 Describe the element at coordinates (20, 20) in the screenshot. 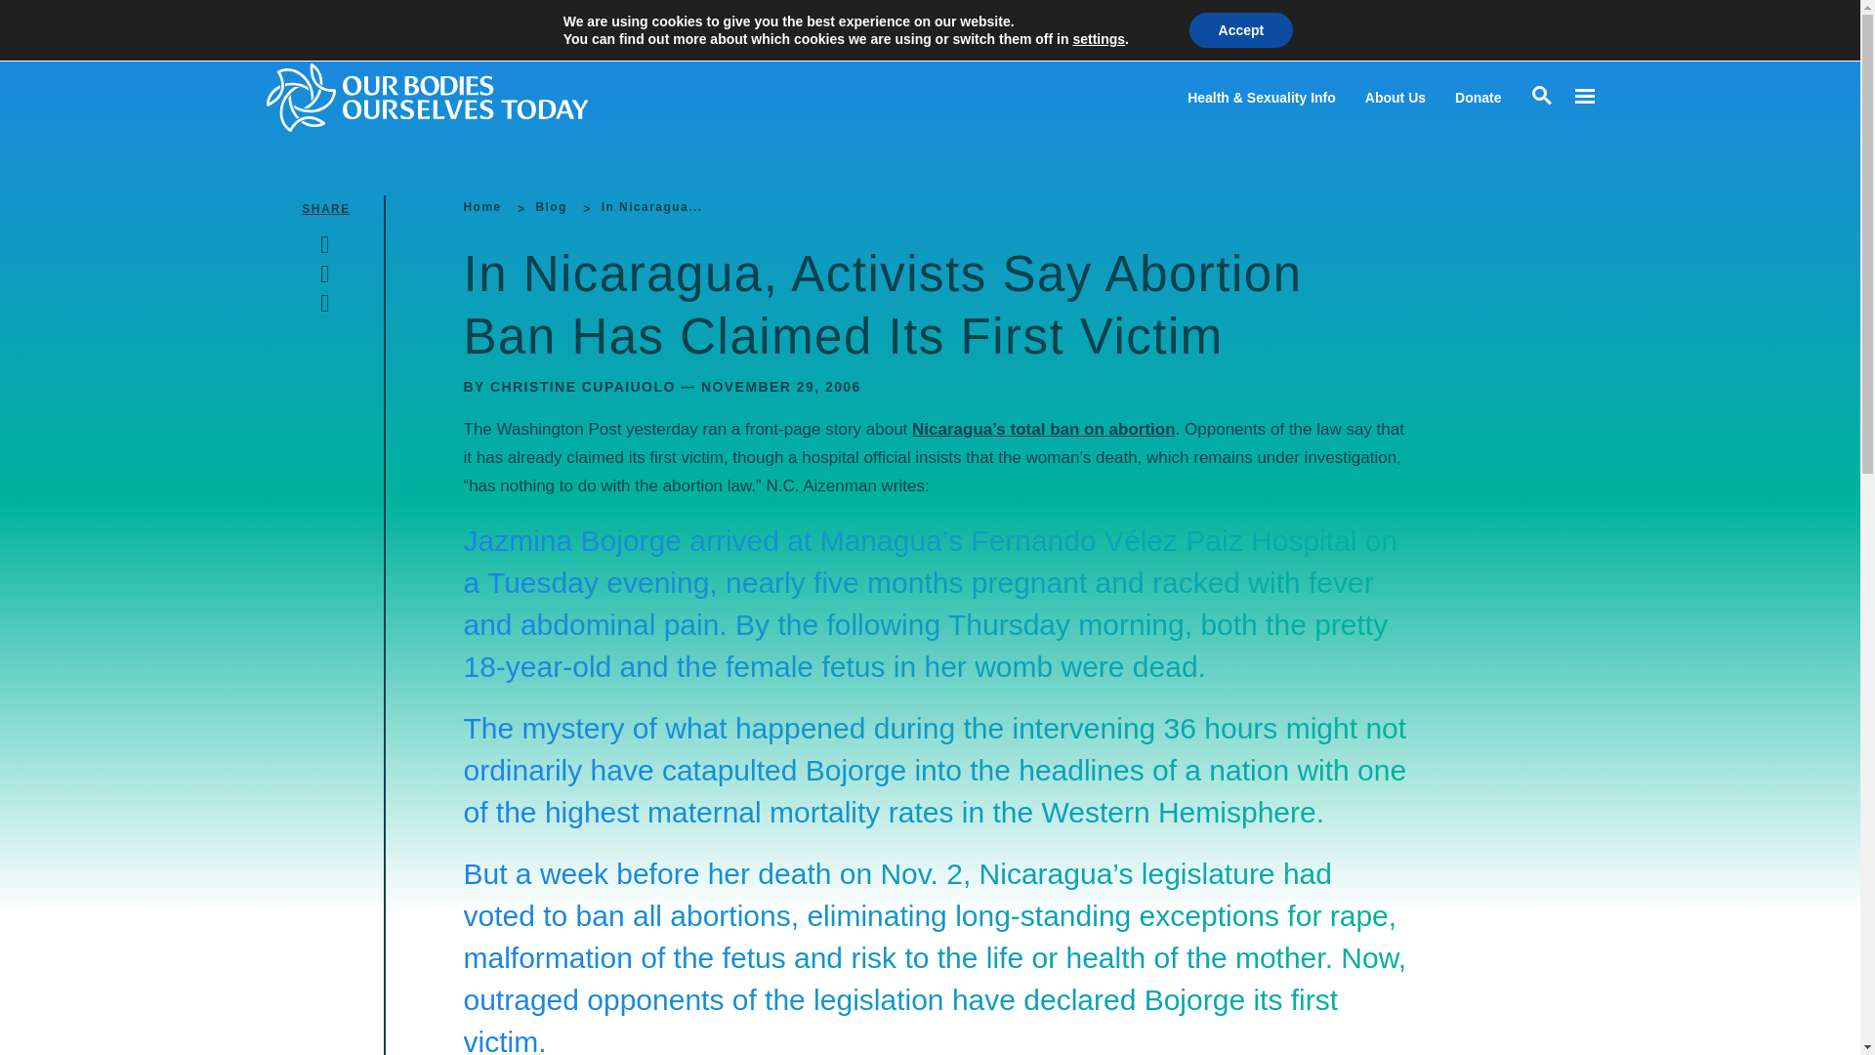

I see `Search` at that location.